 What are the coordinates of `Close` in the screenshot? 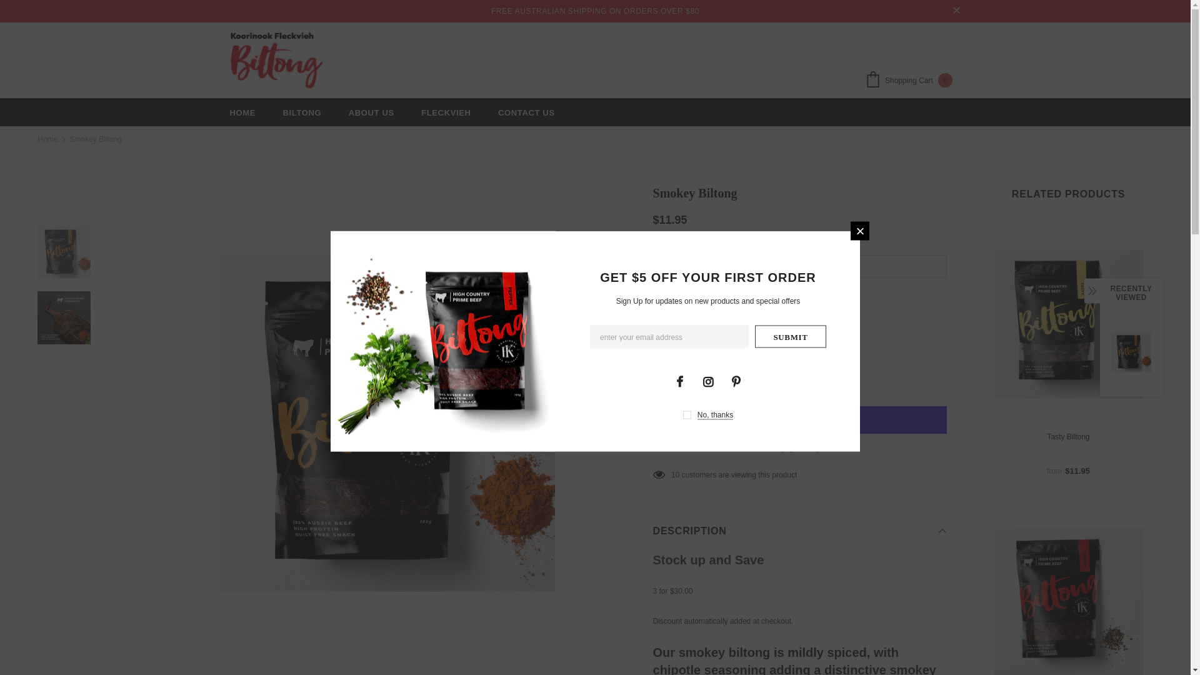 It's located at (860, 231).